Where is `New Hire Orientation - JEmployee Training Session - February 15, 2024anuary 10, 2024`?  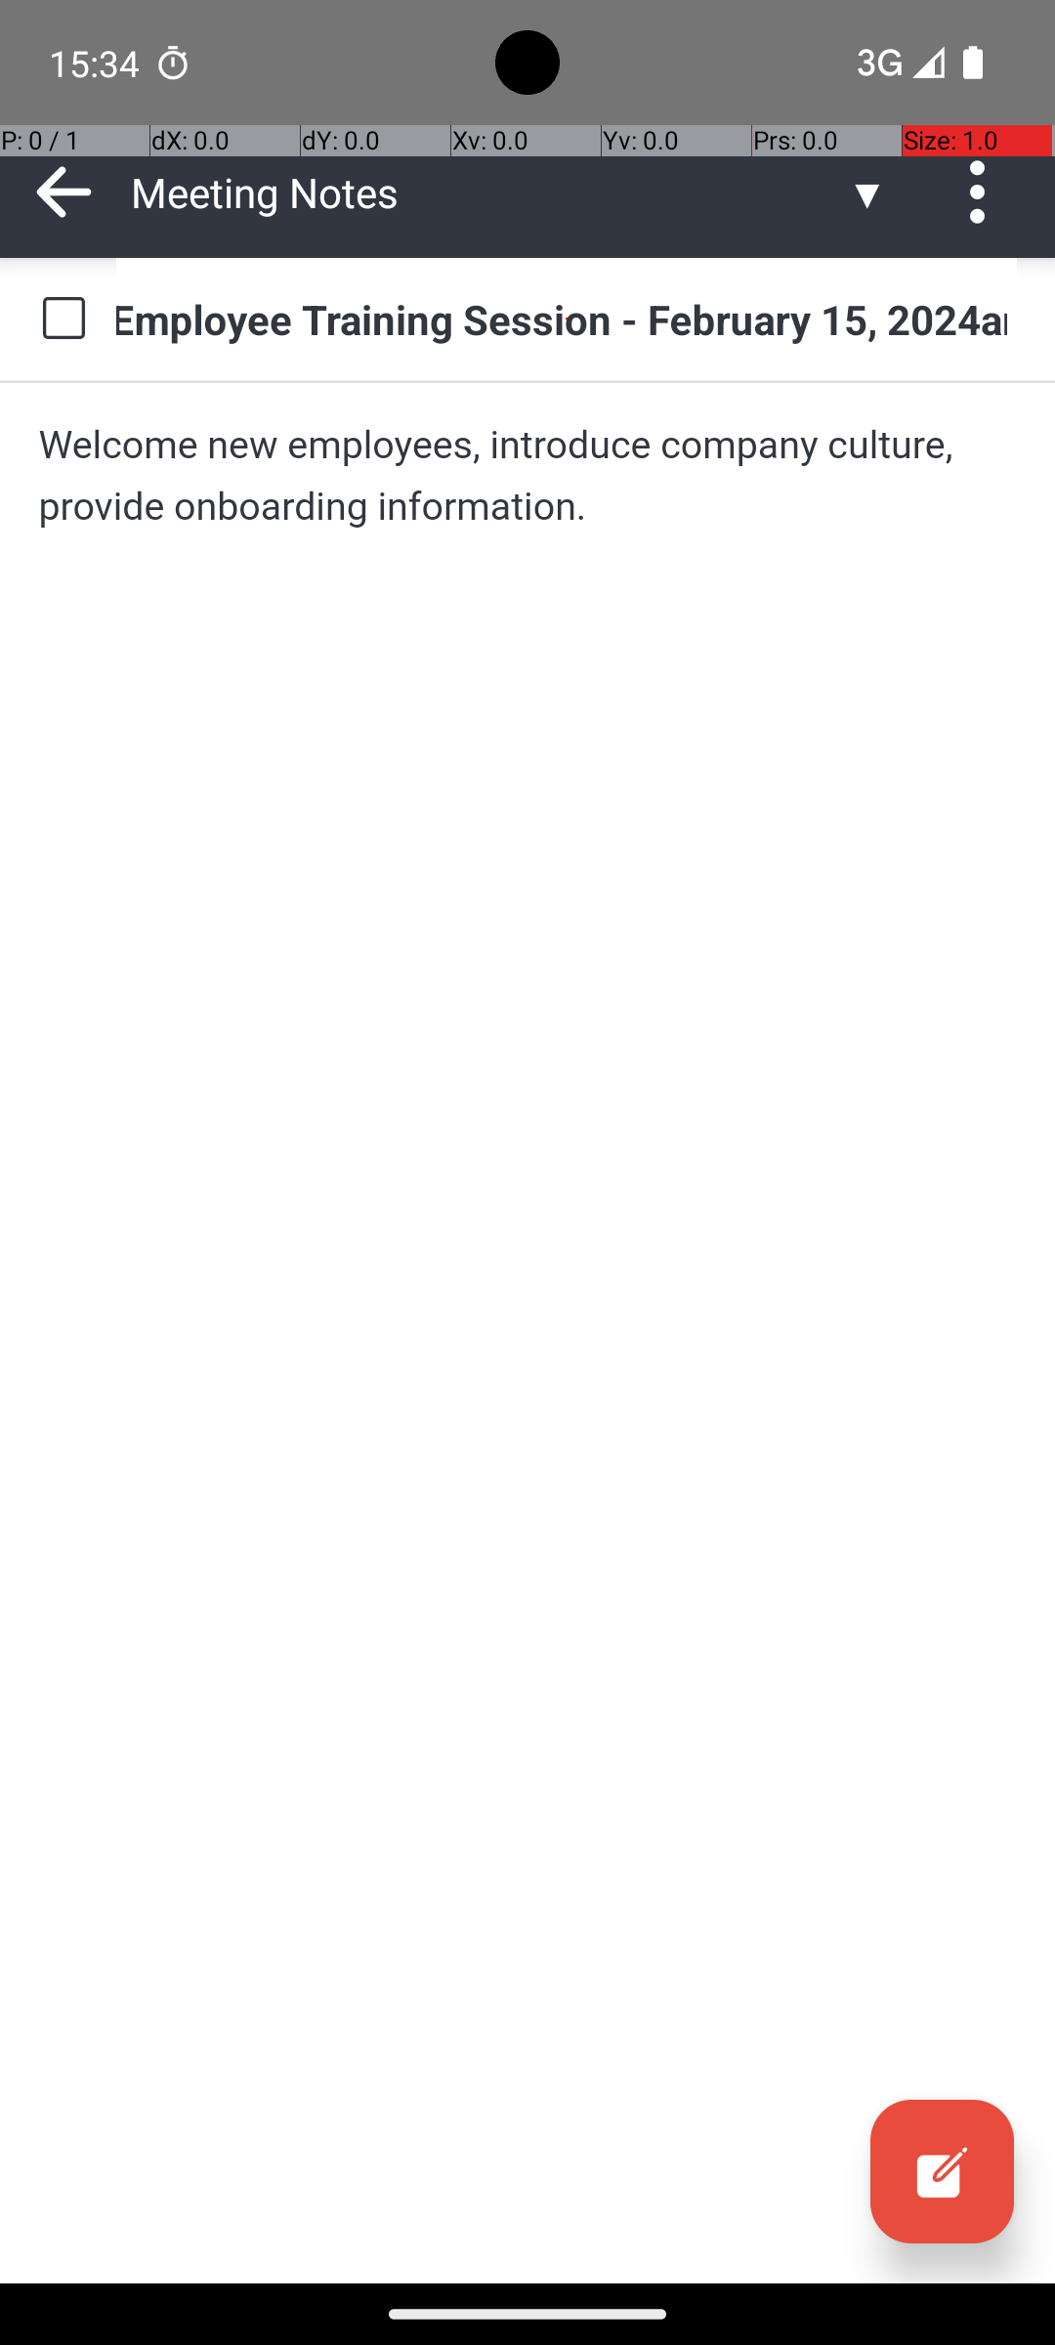
New Hire Orientation - JEmployee Training Session - February 15, 2024anuary 10, 2024 is located at coordinates (567, 319).